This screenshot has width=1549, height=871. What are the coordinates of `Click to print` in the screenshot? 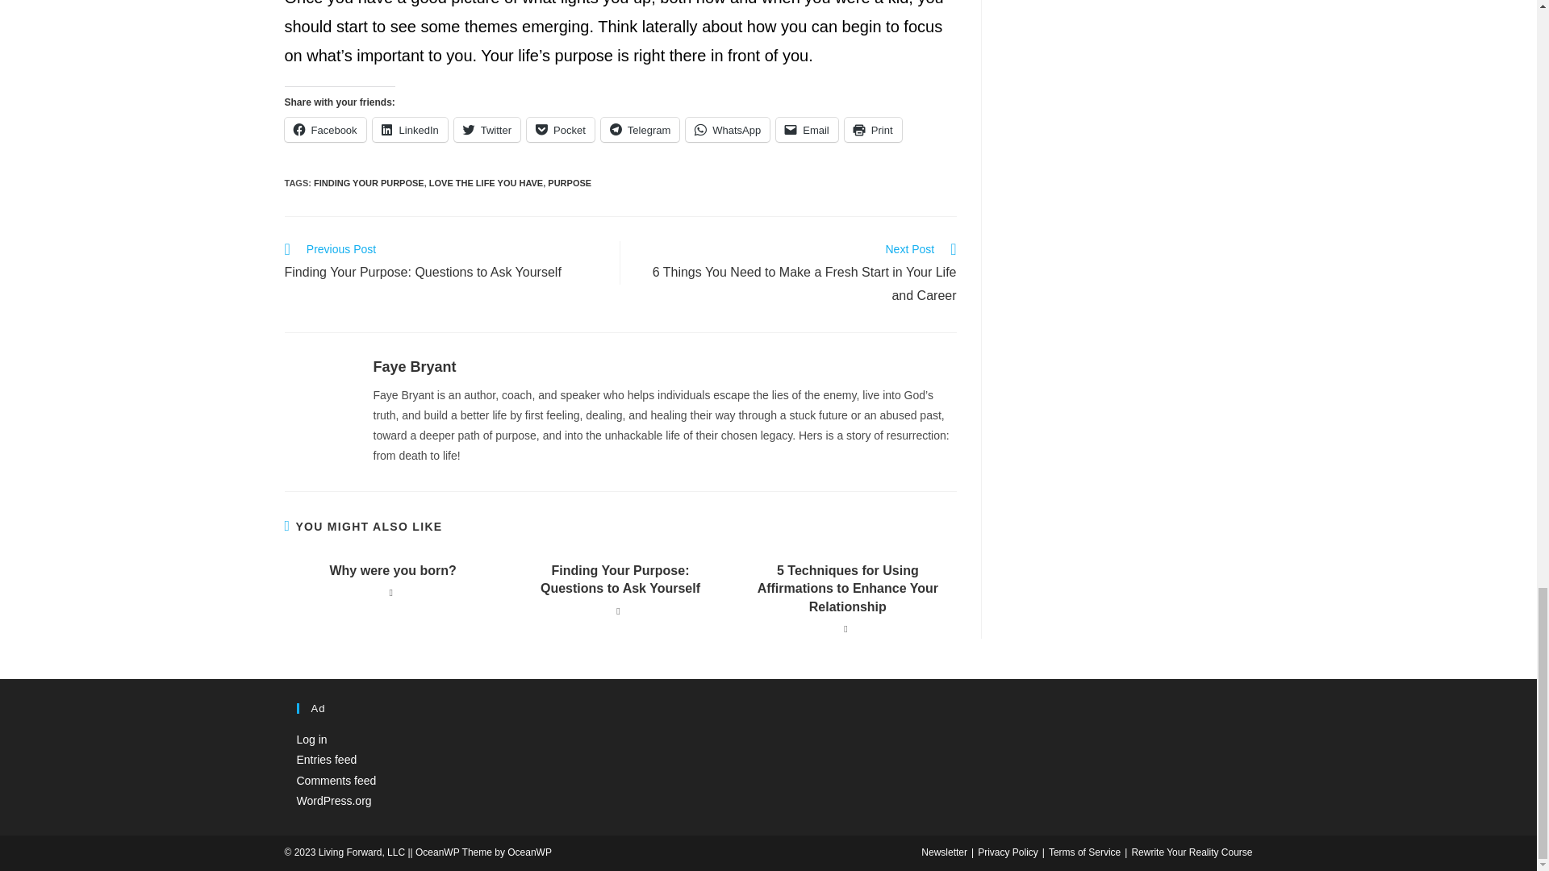 It's located at (873, 129).